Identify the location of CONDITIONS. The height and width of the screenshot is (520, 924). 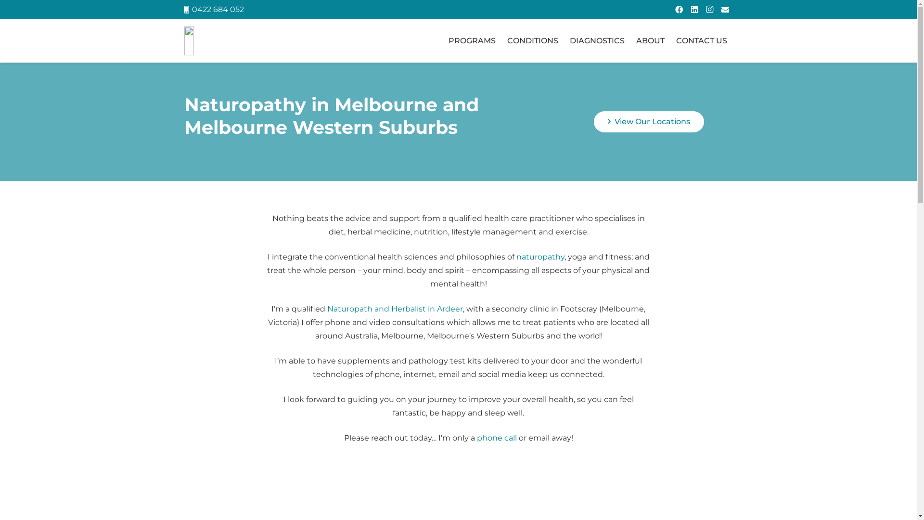
(533, 41).